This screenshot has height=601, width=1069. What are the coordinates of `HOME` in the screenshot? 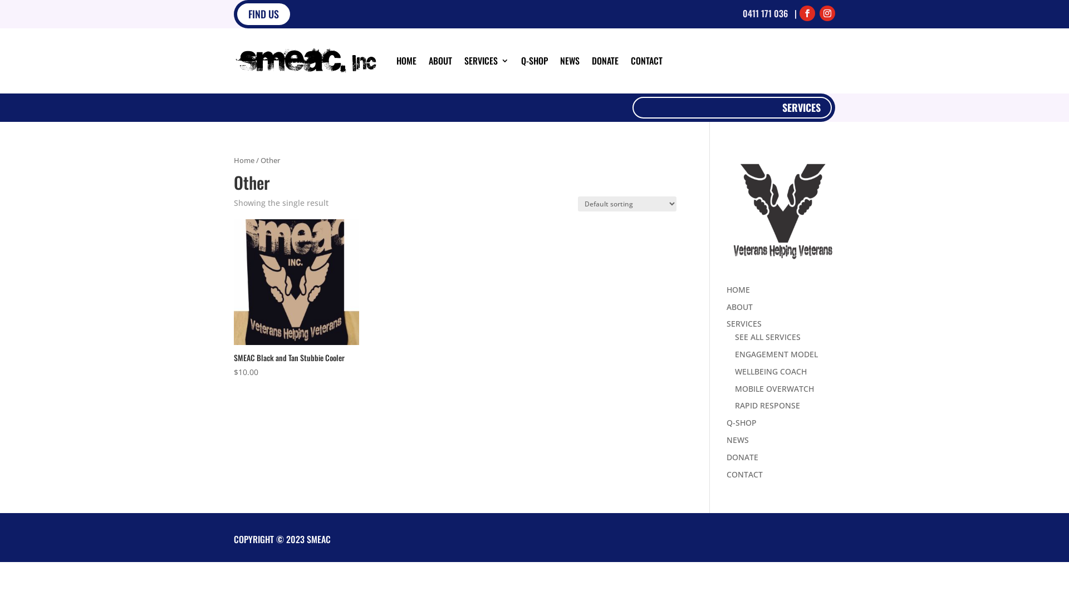 It's located at (738, 289).